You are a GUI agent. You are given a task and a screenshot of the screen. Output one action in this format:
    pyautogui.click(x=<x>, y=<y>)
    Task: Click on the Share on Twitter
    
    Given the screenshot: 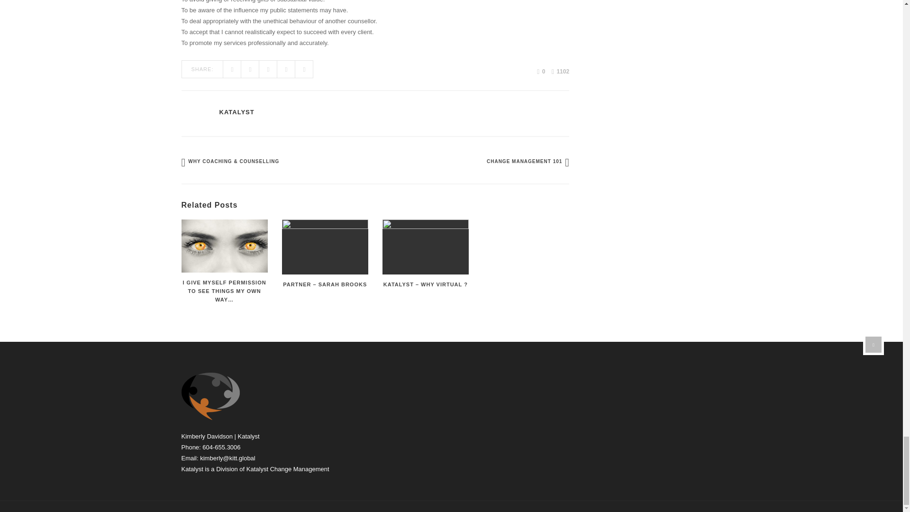 What is the action you would take?
    pyautogui.click(x=250, y=69)
    